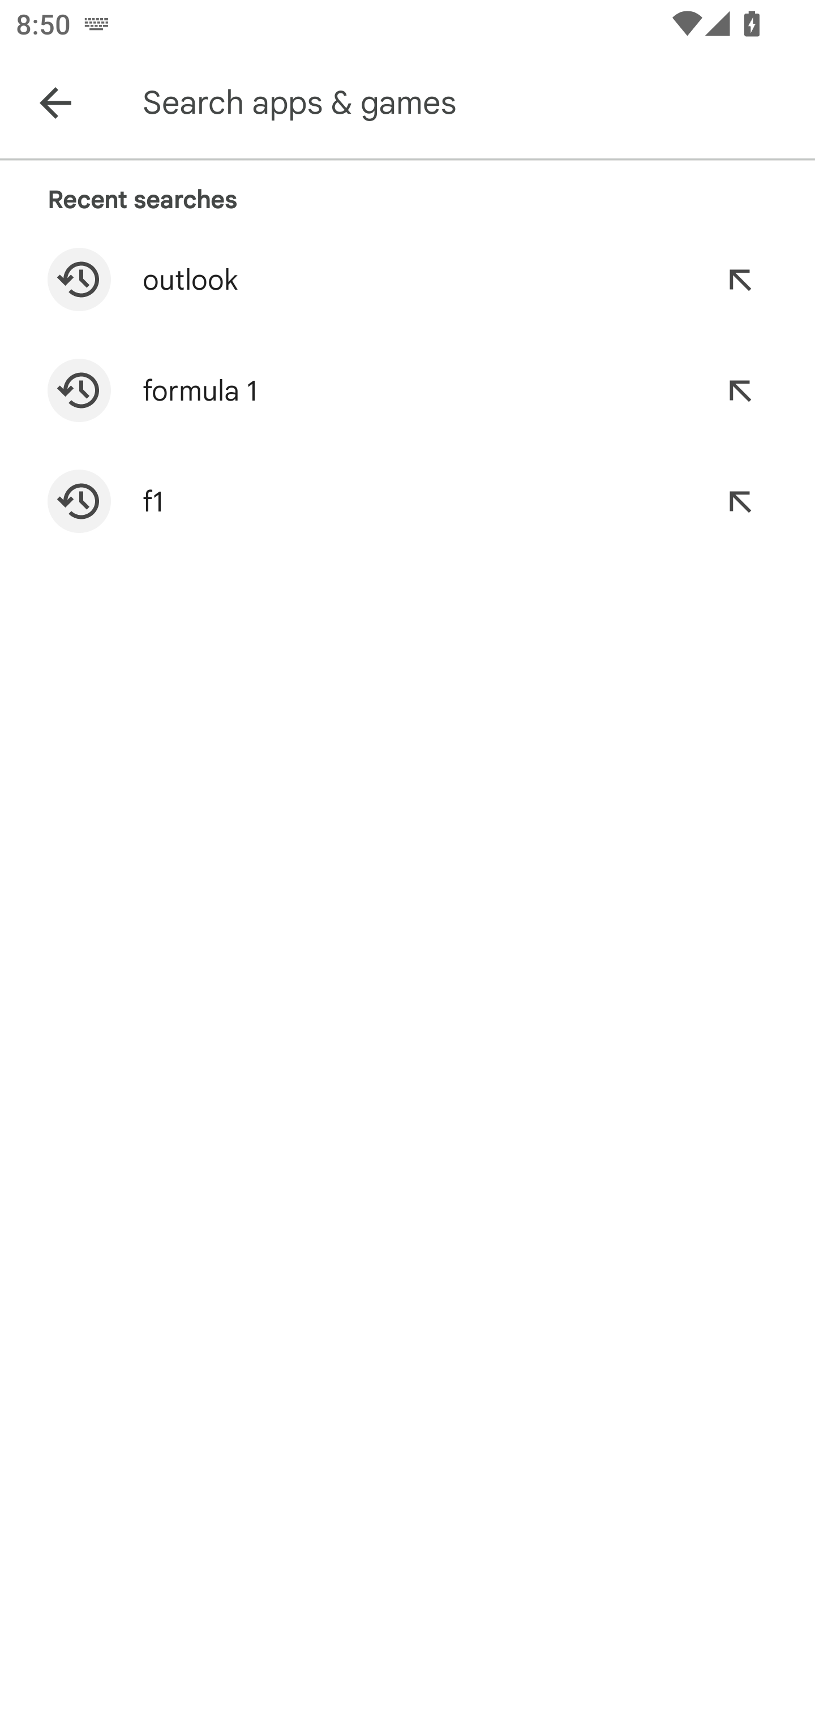  What do you see at coordinates (739, 390) in the screenshot?
I see `Refine search to "formula 1"` at bounding box center [739, 390].